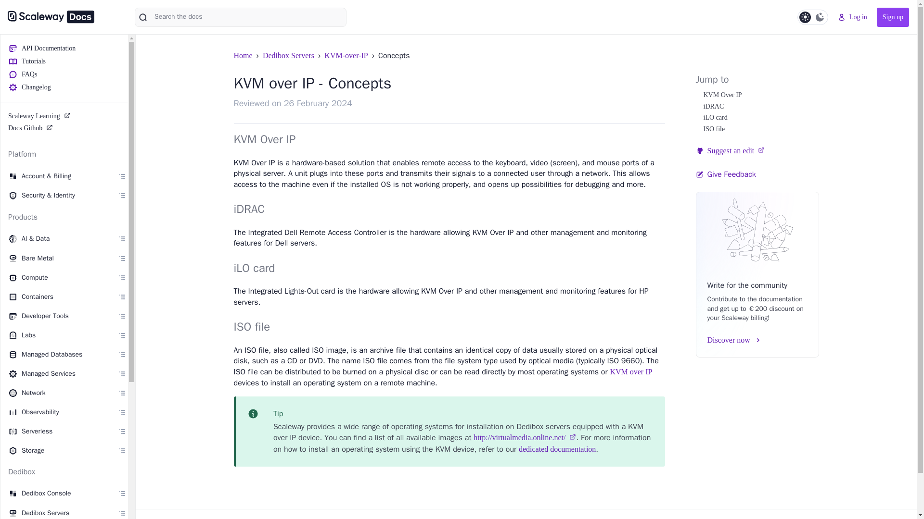 Image resolution: width=924 pixels, height=519 pixels. What do you see at coordinates (64, 48) in the screenshot?
I see `API Documentation` at bounding box center [64, 48].